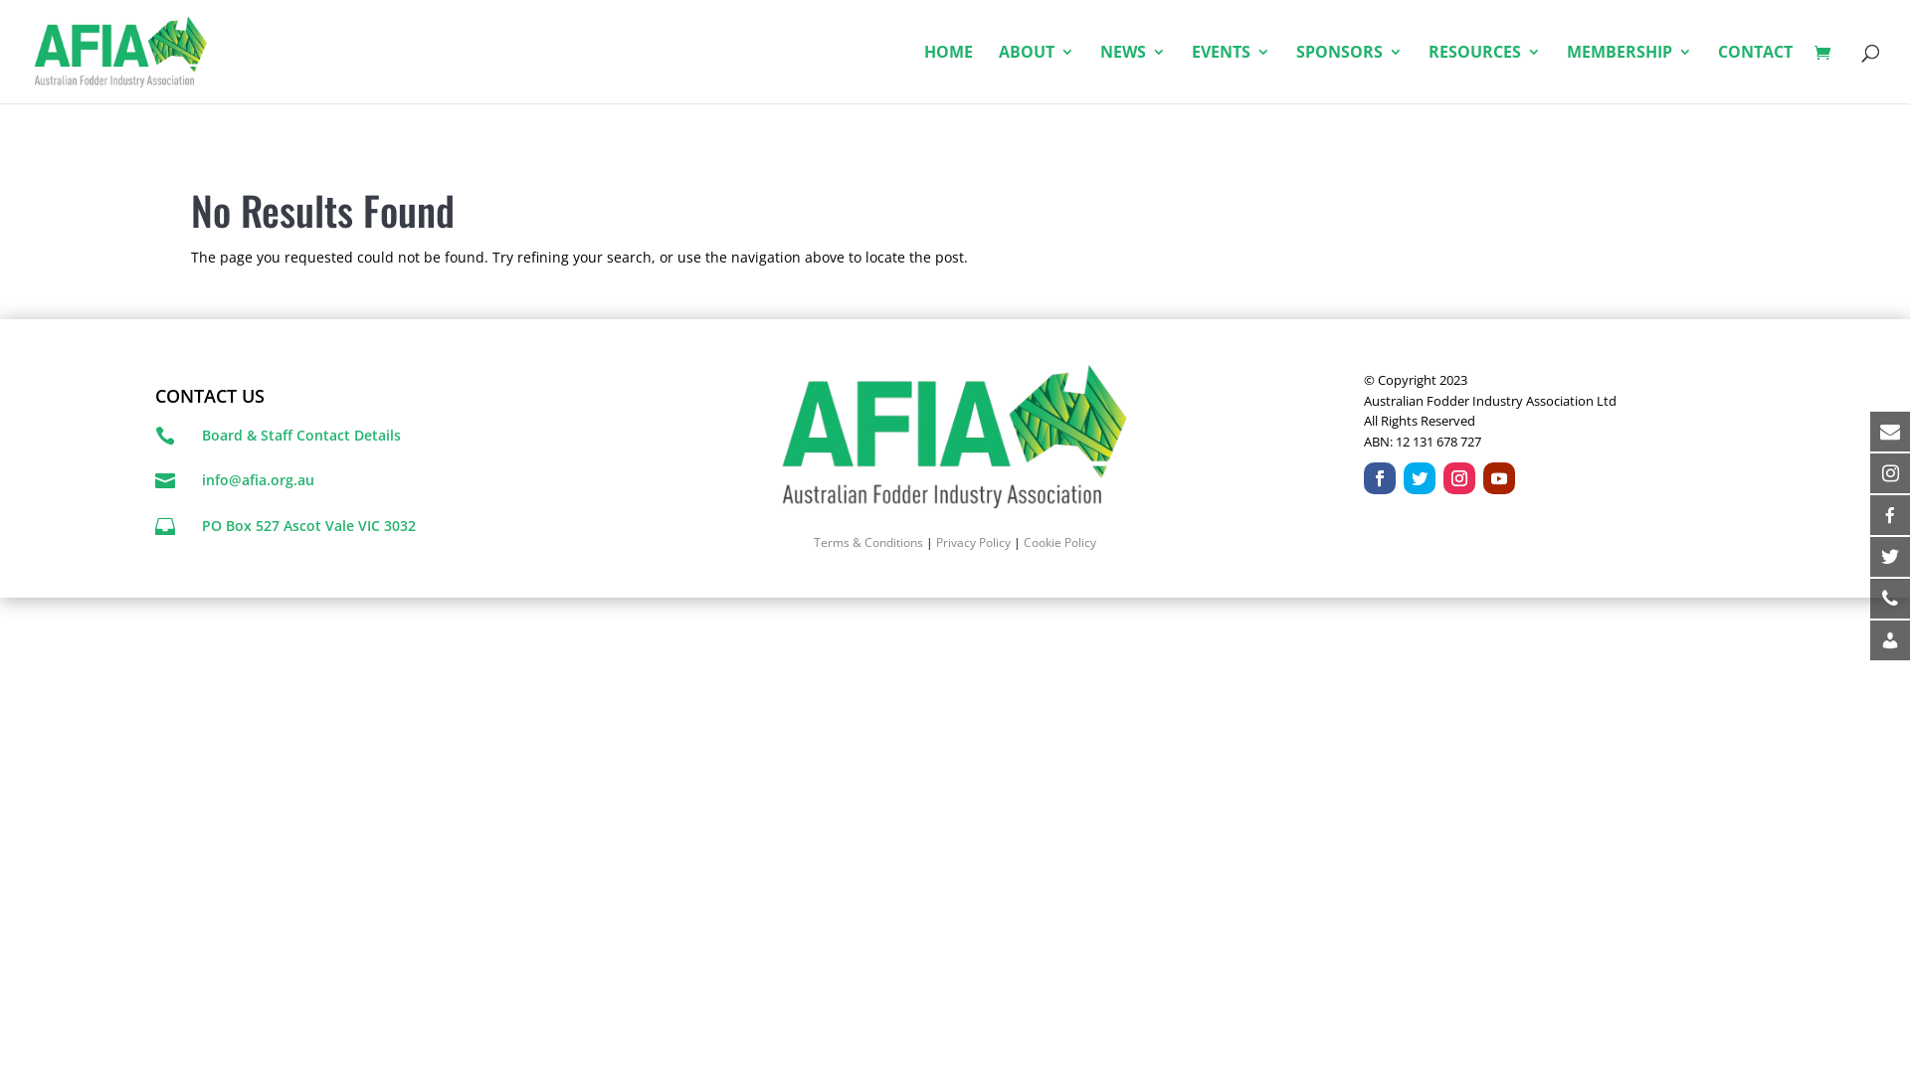 Image resolution: width=1910 pixels, height=1074 pixels. I want to click on Board & Staff Contact Details, so click(301, 435).